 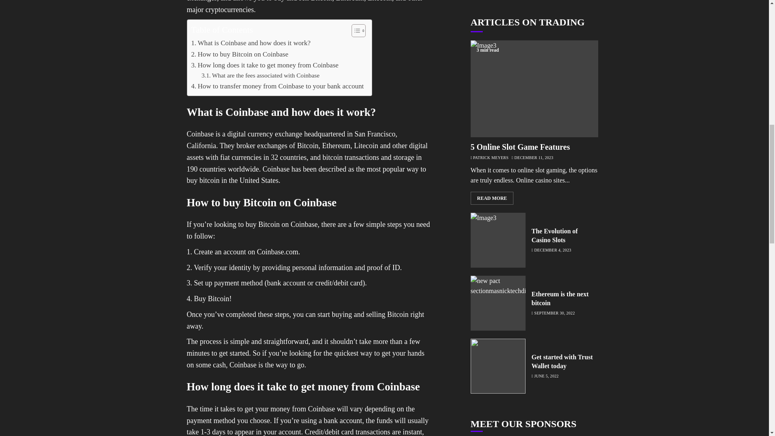 What do you see at coordinates (265, 65) in the screenshot?
I see `How long does it take to get money from Coinbase` at bounding box center [265, 65].